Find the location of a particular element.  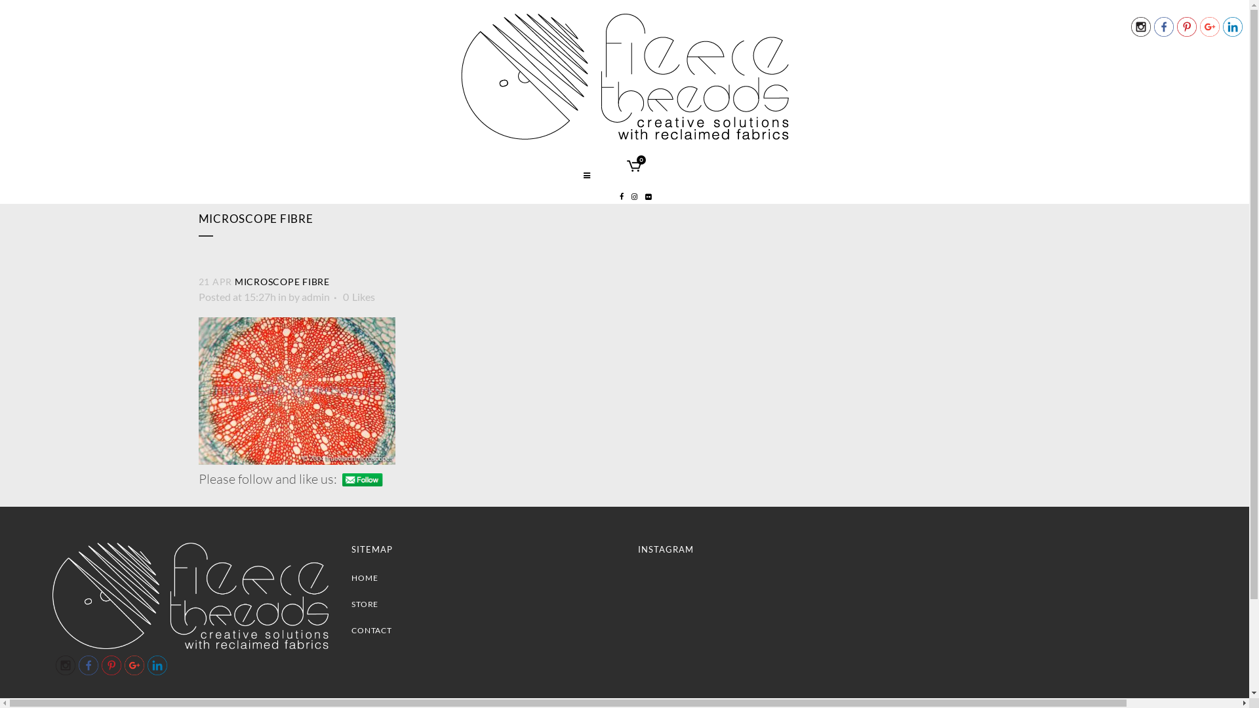

Instagram is located at coordinates (1141, 27).